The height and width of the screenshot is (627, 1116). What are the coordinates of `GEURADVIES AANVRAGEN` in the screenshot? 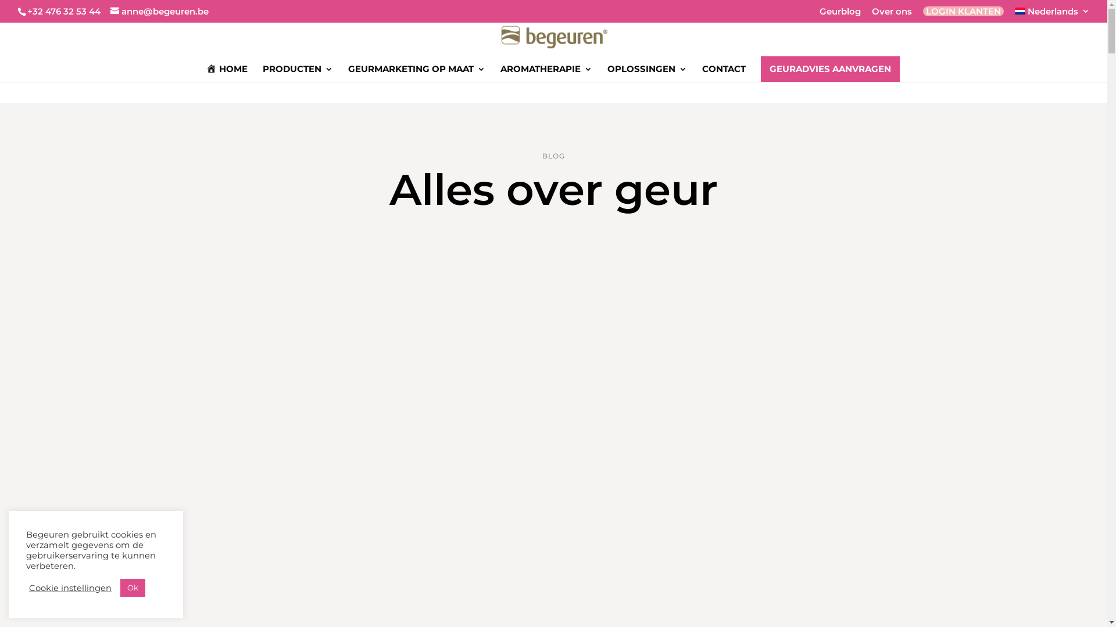 It's located at (830, 69).